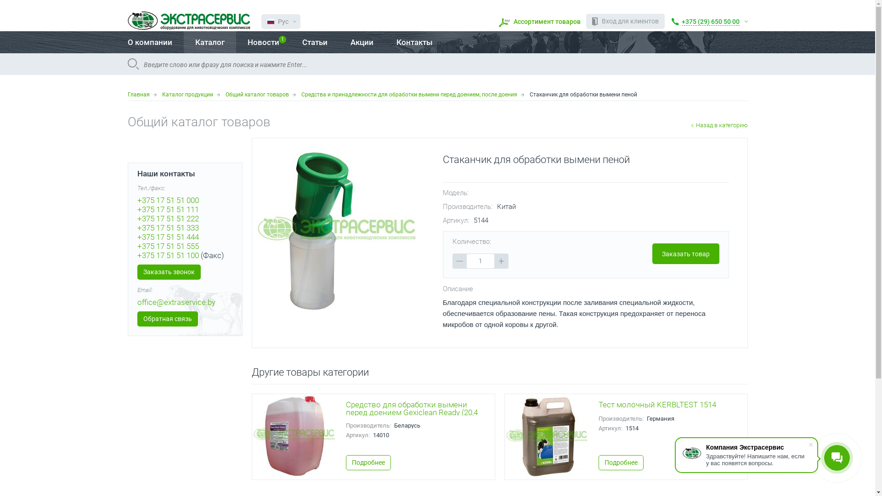  Describe the element at coordinates (168, 209) in the screenshot. I see `+375 17 51 51 111` at that location.